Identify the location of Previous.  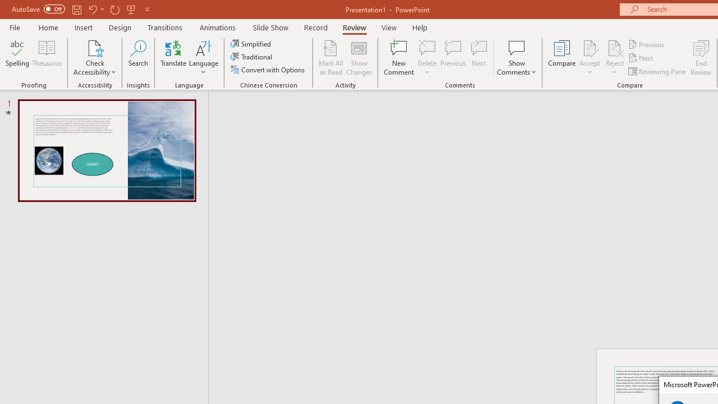
(647, 44).